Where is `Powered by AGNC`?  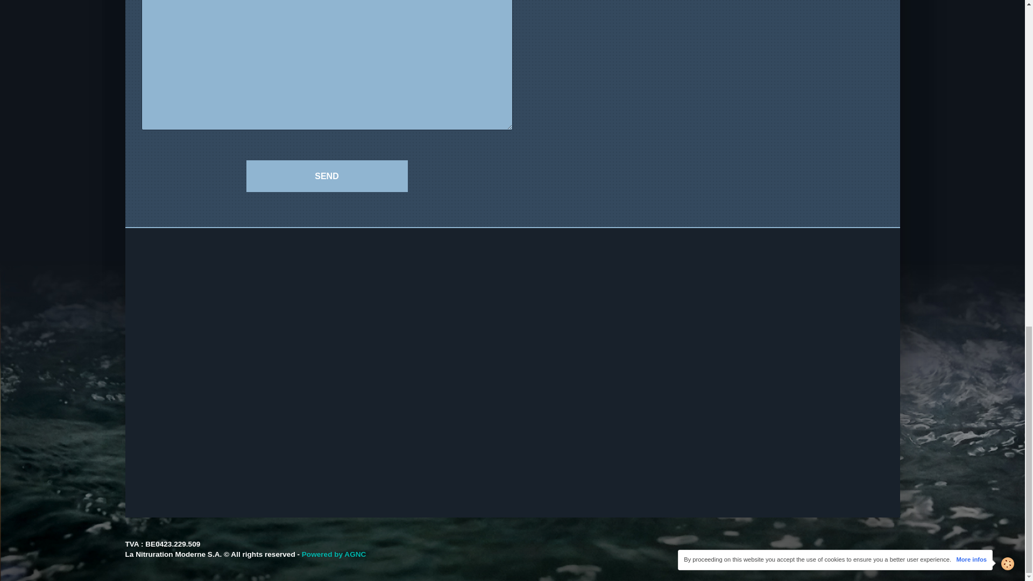 Powered by AGNC is located at coordinates (334, 554).